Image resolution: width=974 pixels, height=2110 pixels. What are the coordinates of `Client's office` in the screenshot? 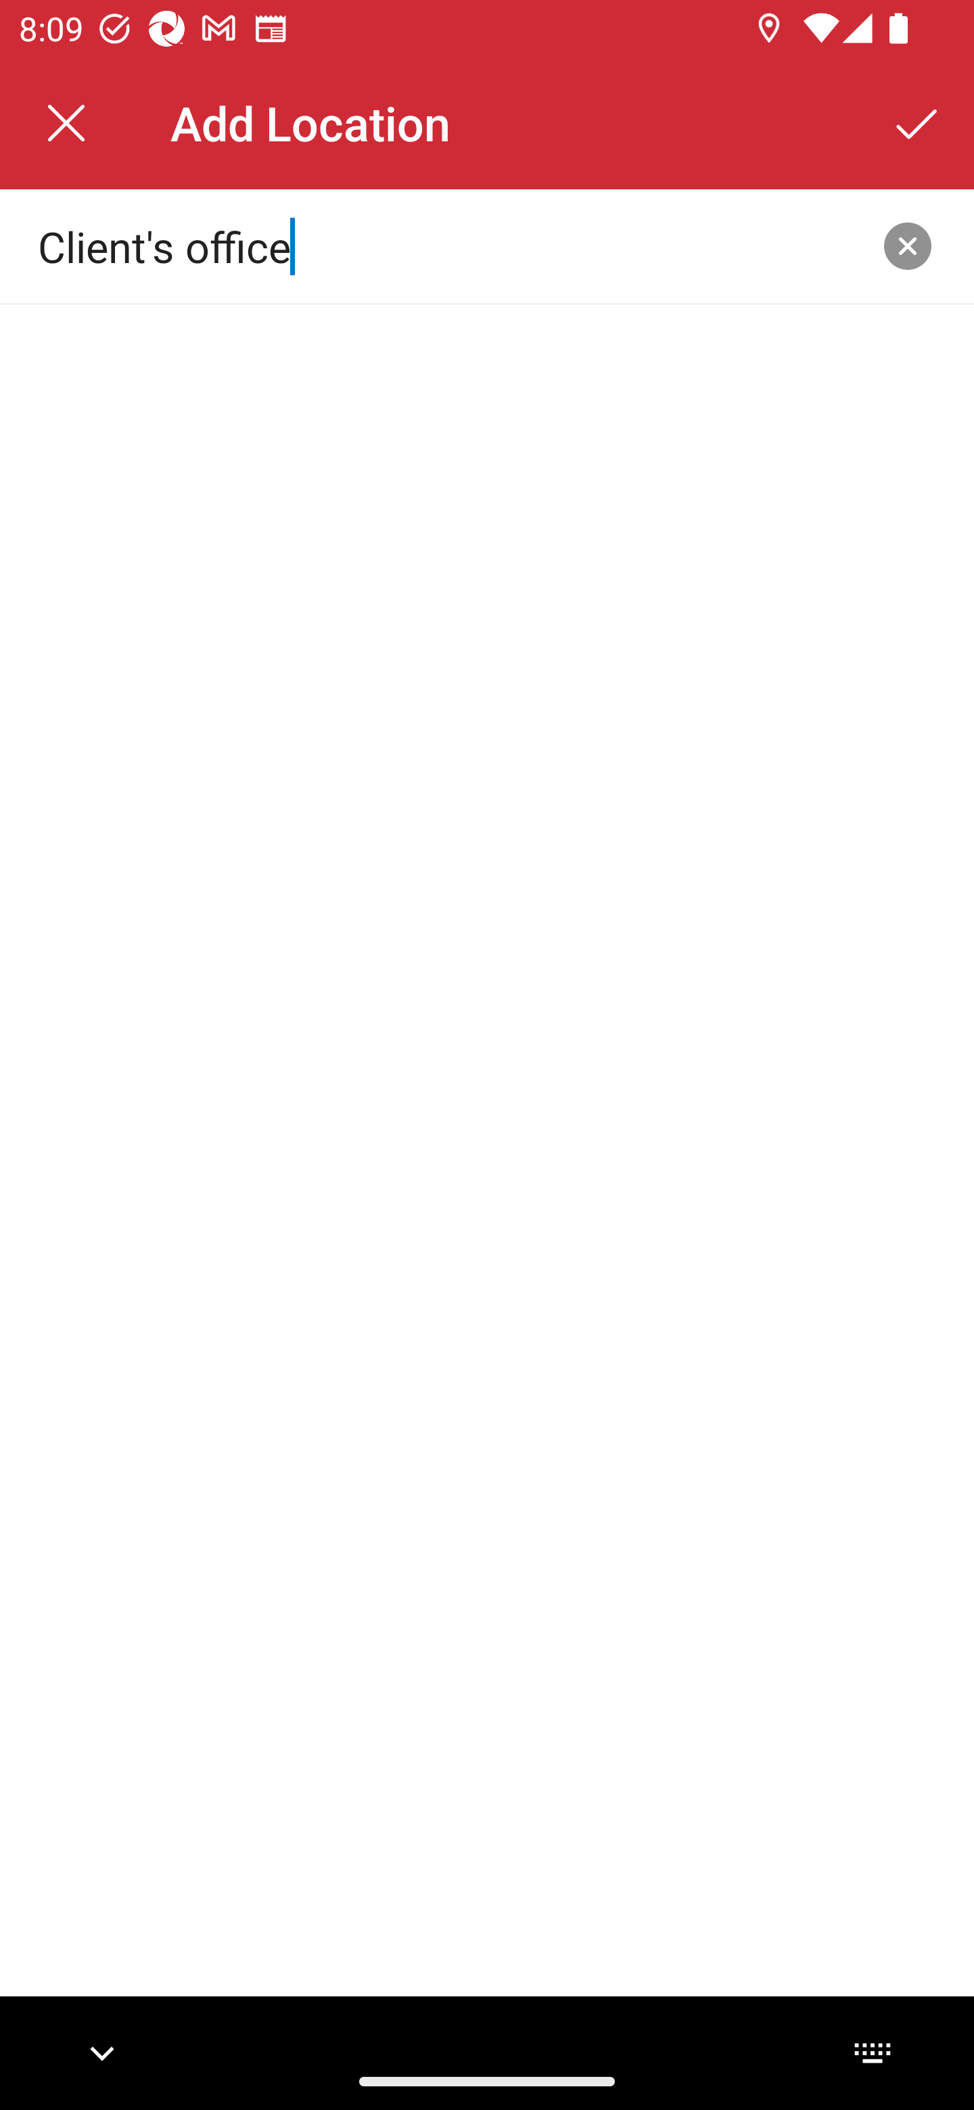 It's located at (444, 245).